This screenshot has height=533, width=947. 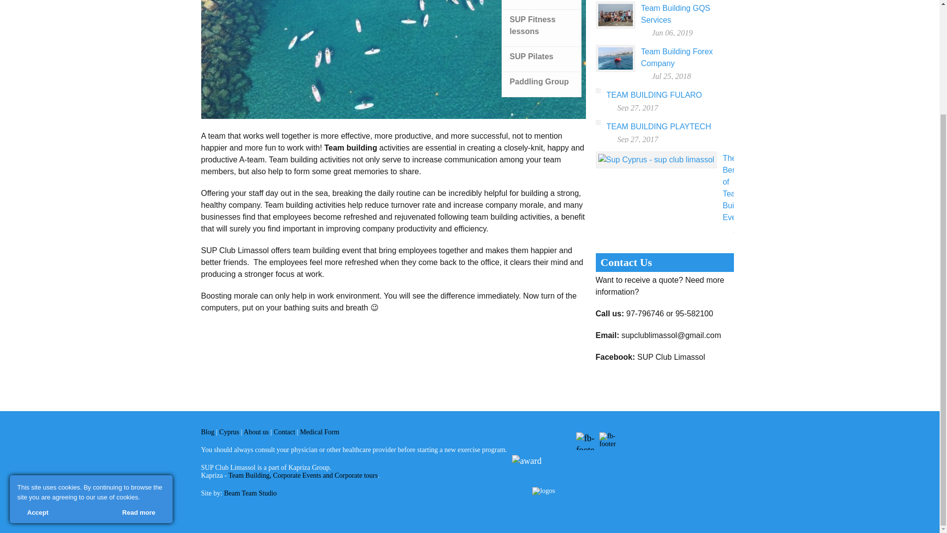 I want to click on Beam Team Studio, so click(x=250, y=493).